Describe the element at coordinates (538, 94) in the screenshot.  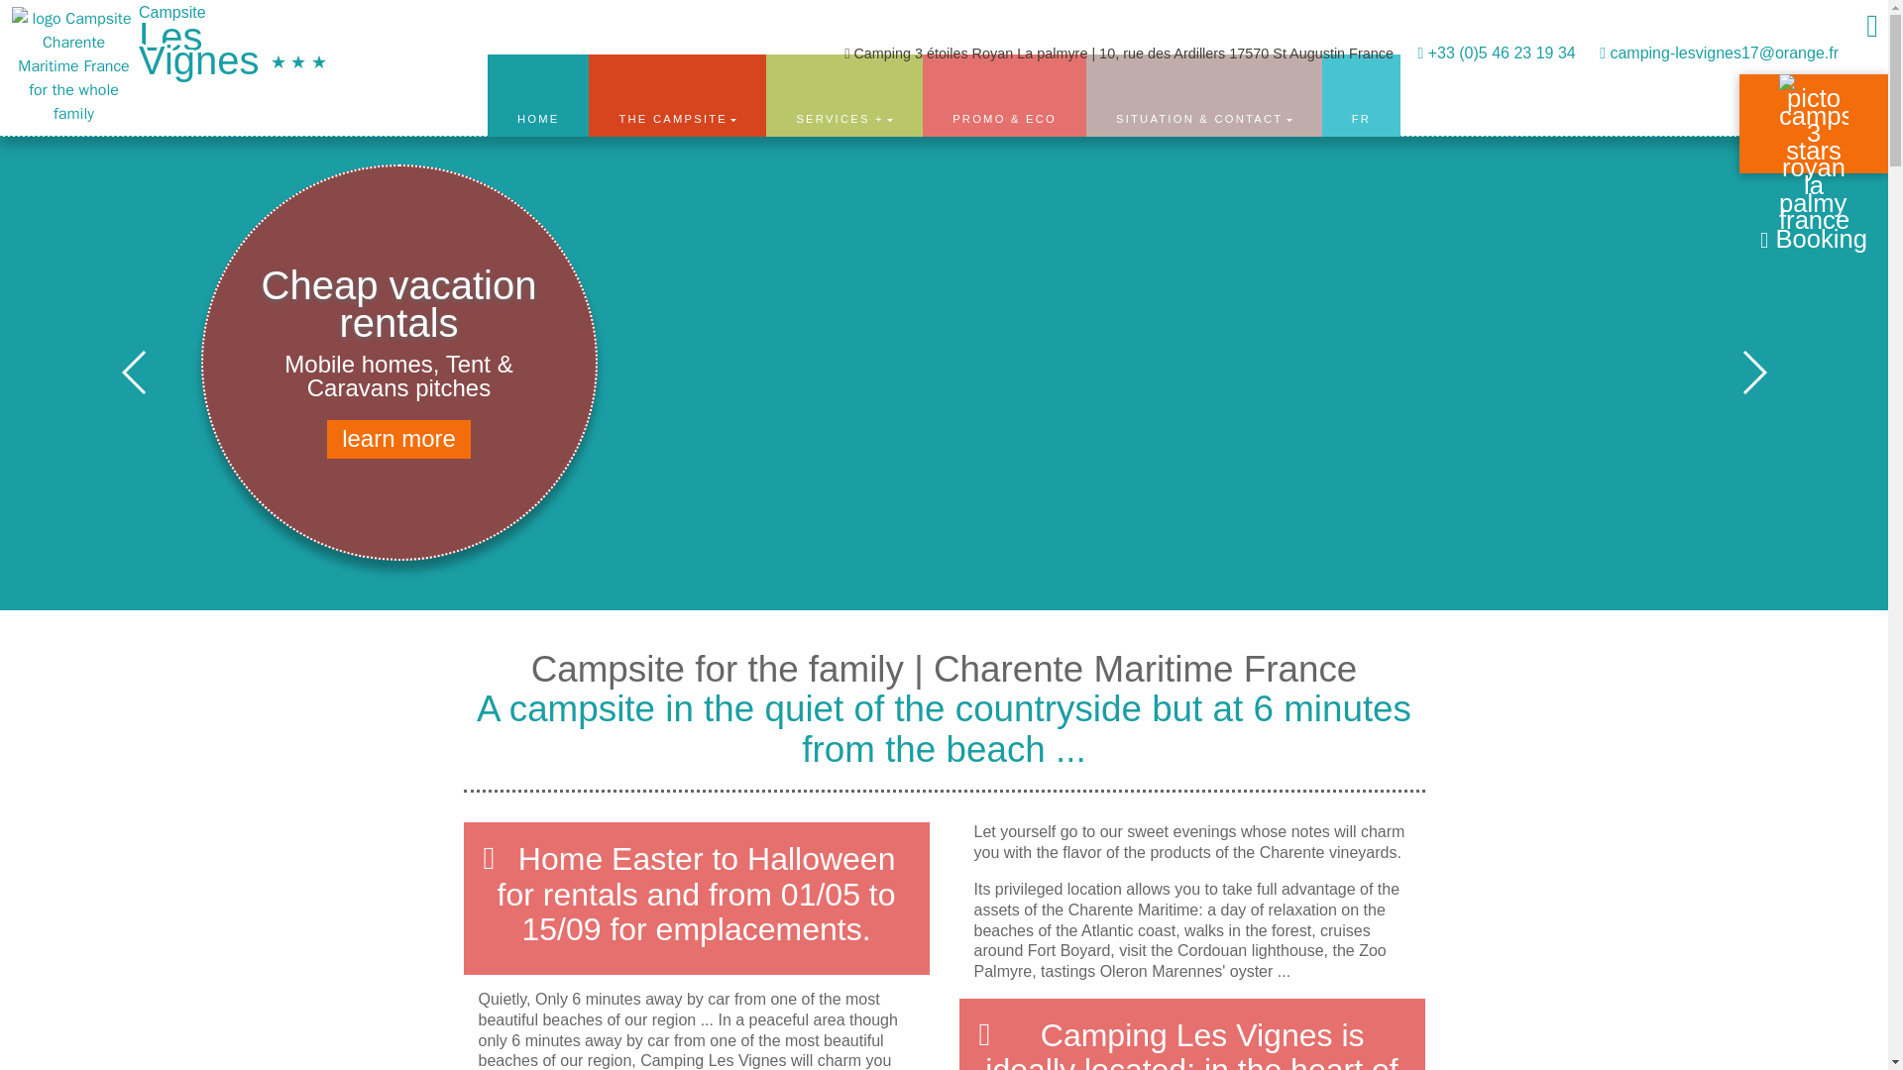
I see `HOME` at that location.